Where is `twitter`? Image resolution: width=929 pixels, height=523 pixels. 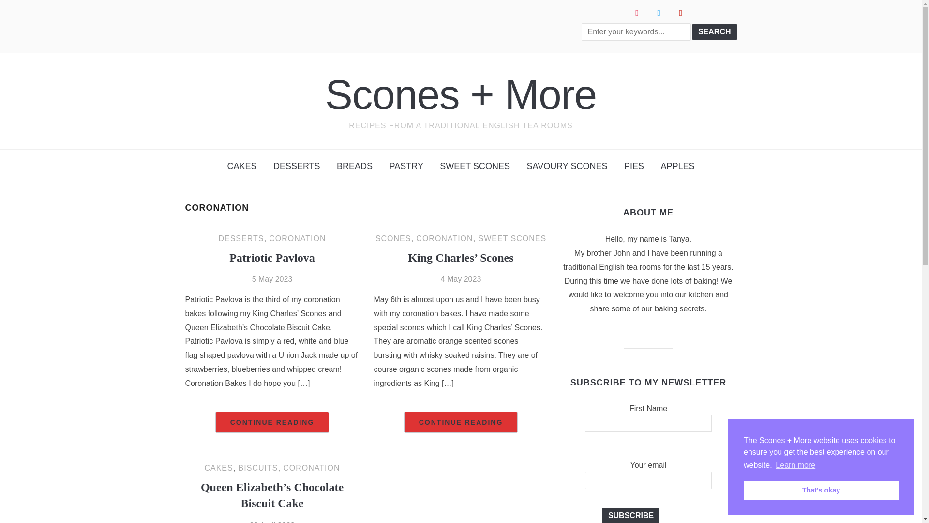
twitter is located at coordinates (659, 13).